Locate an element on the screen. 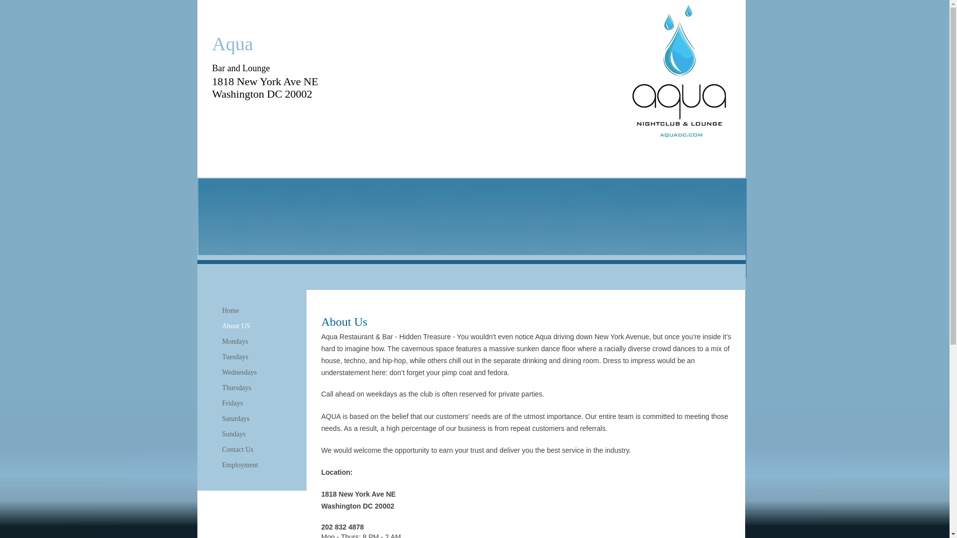 The height and width of the screenshot is (538, 957). Contact Us is located at coordinates (237, 449).